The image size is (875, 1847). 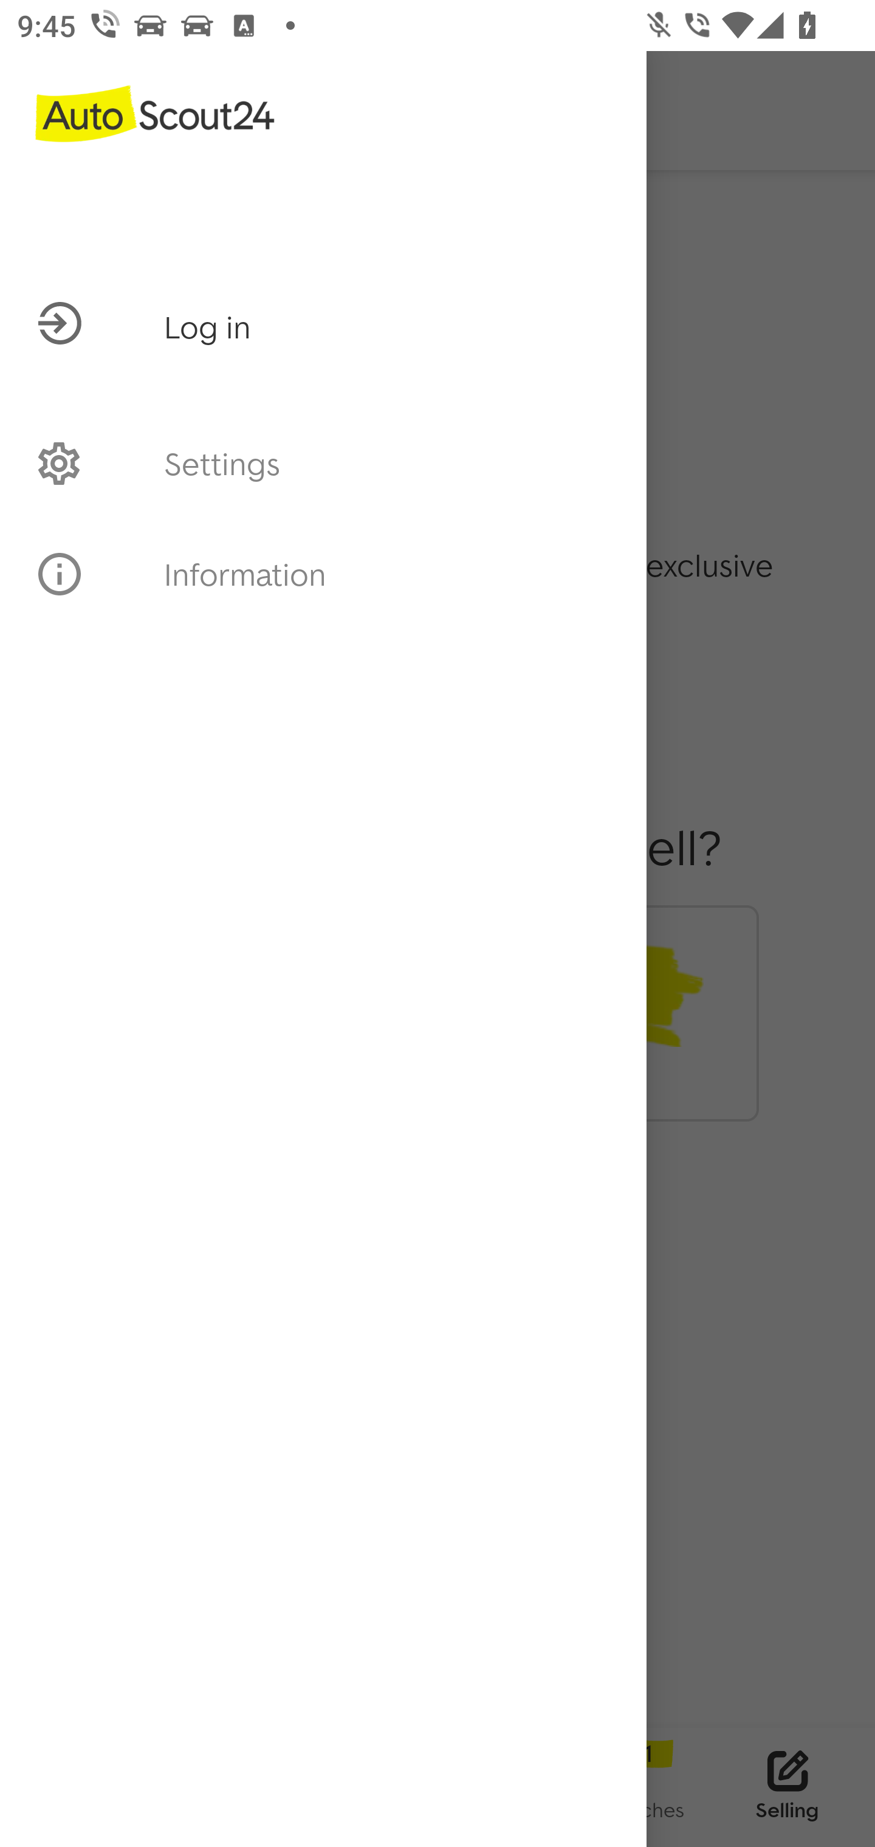 What do you see at coordinates (323, 463) in the screenshot?
I see `PROFILE Settings` at bounding box center [323, 463].